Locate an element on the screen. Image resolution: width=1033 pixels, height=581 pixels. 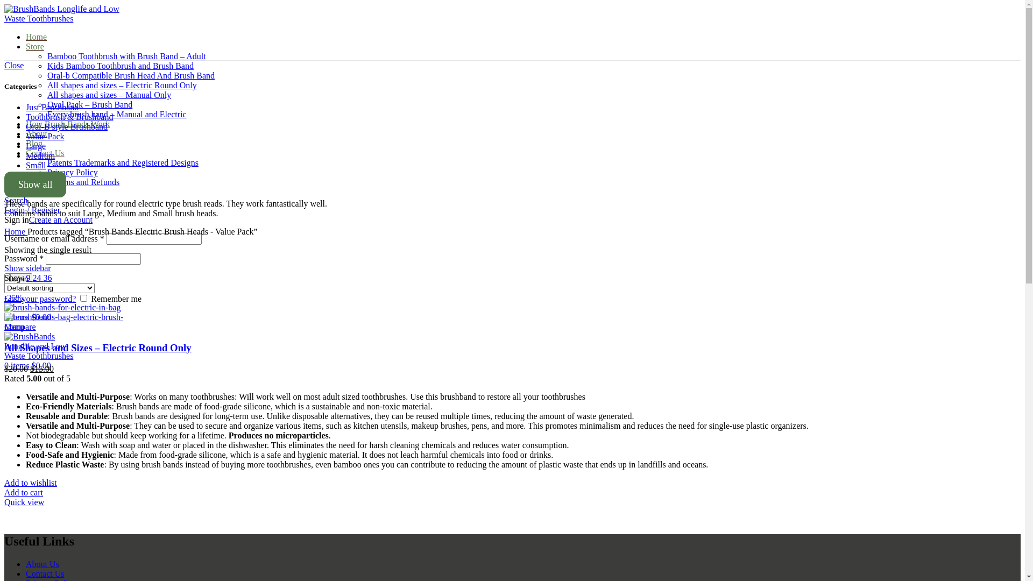
Just Brushband is located at coordinates (52, 108).